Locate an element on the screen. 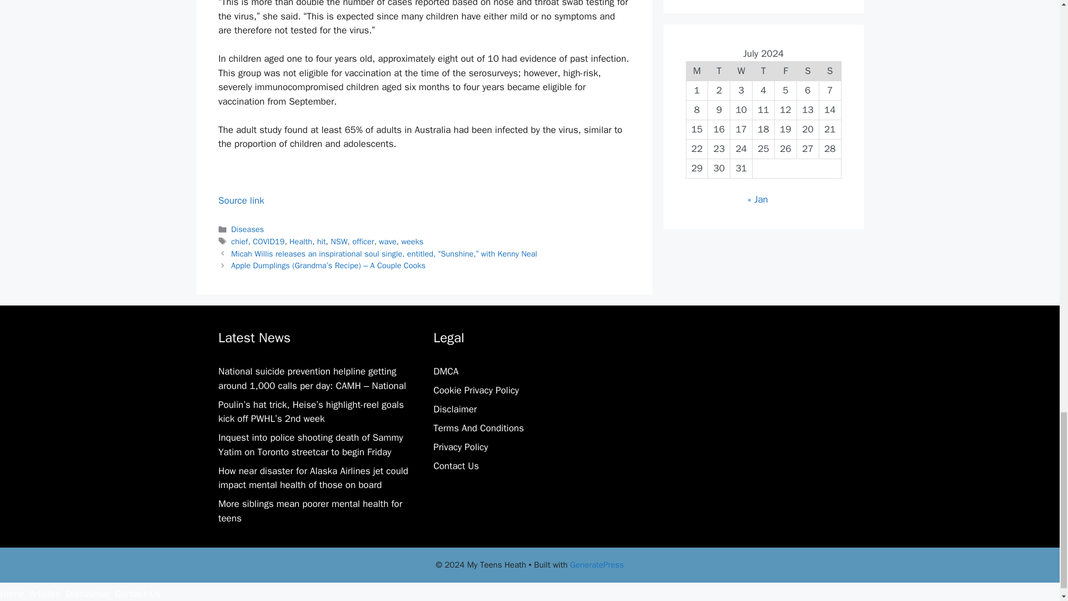 This screenshot has height=601, width=1068. COVID19 is located at coordinates (269, 242).